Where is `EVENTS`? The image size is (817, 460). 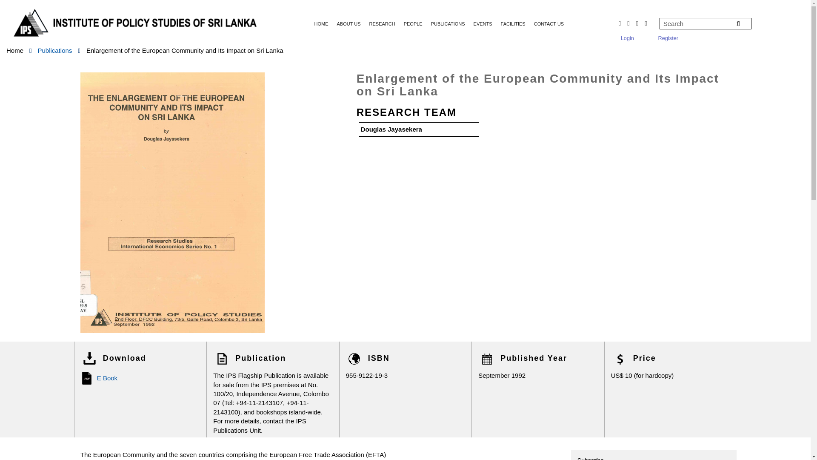 EVENTS is located at coordinates (483, 24).